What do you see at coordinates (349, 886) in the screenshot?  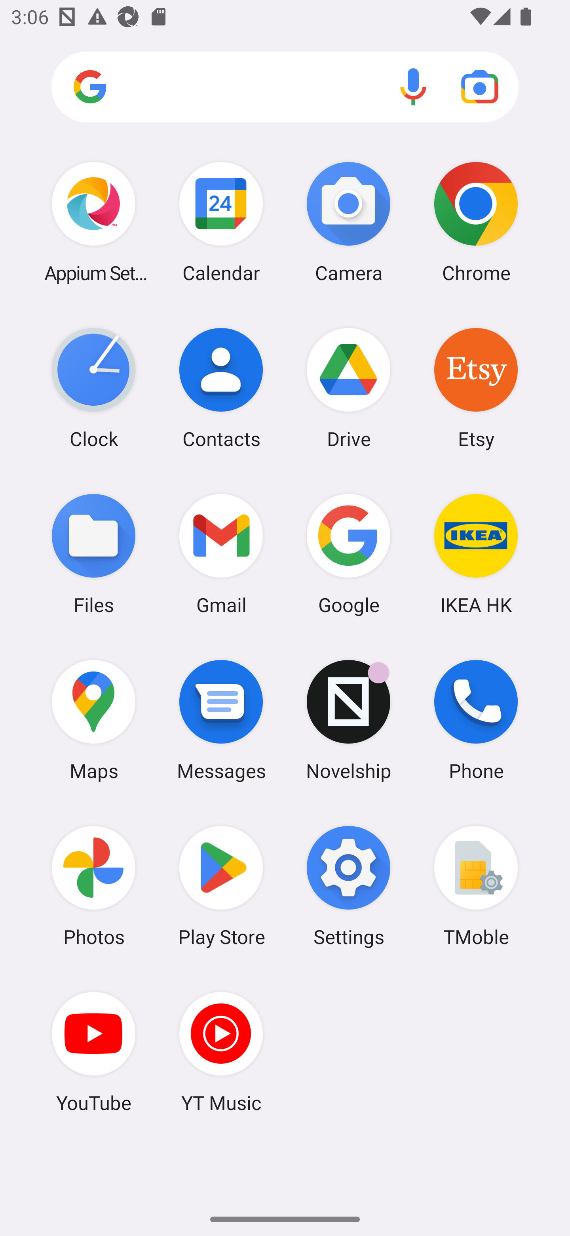 I see `Settings` at bounding box center [349, 886].